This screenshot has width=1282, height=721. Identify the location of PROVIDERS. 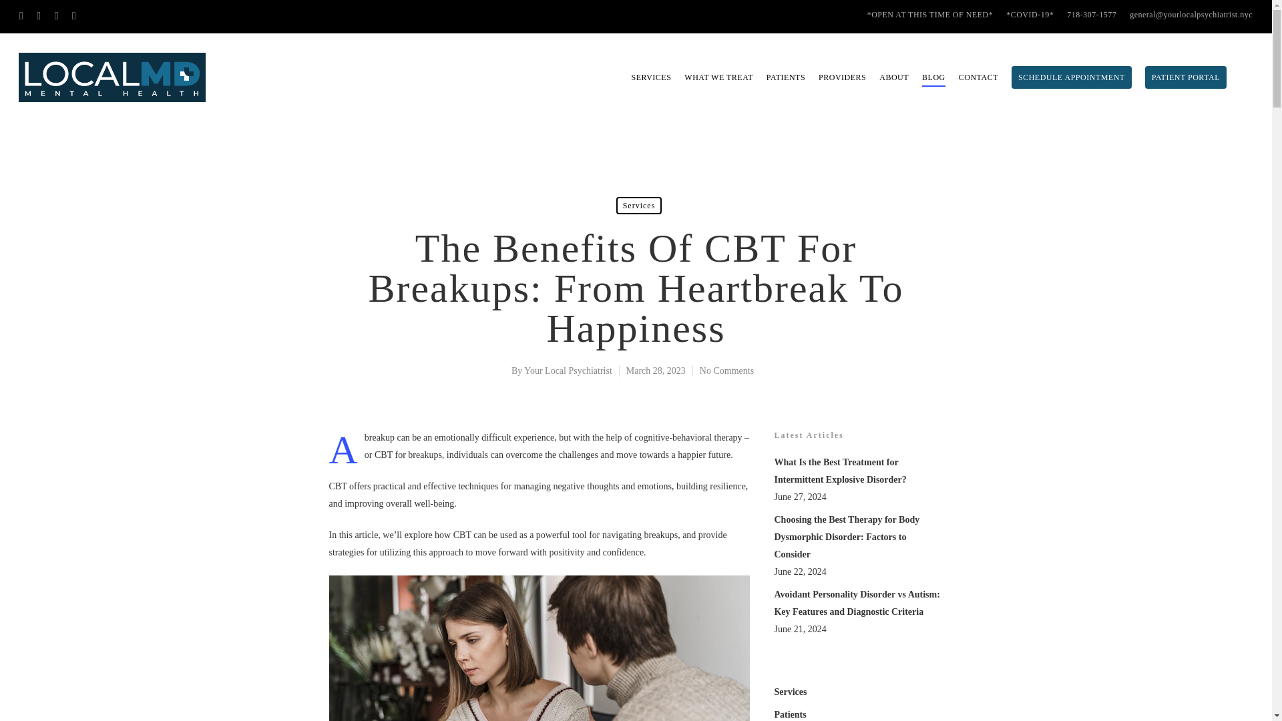
(843, 77).